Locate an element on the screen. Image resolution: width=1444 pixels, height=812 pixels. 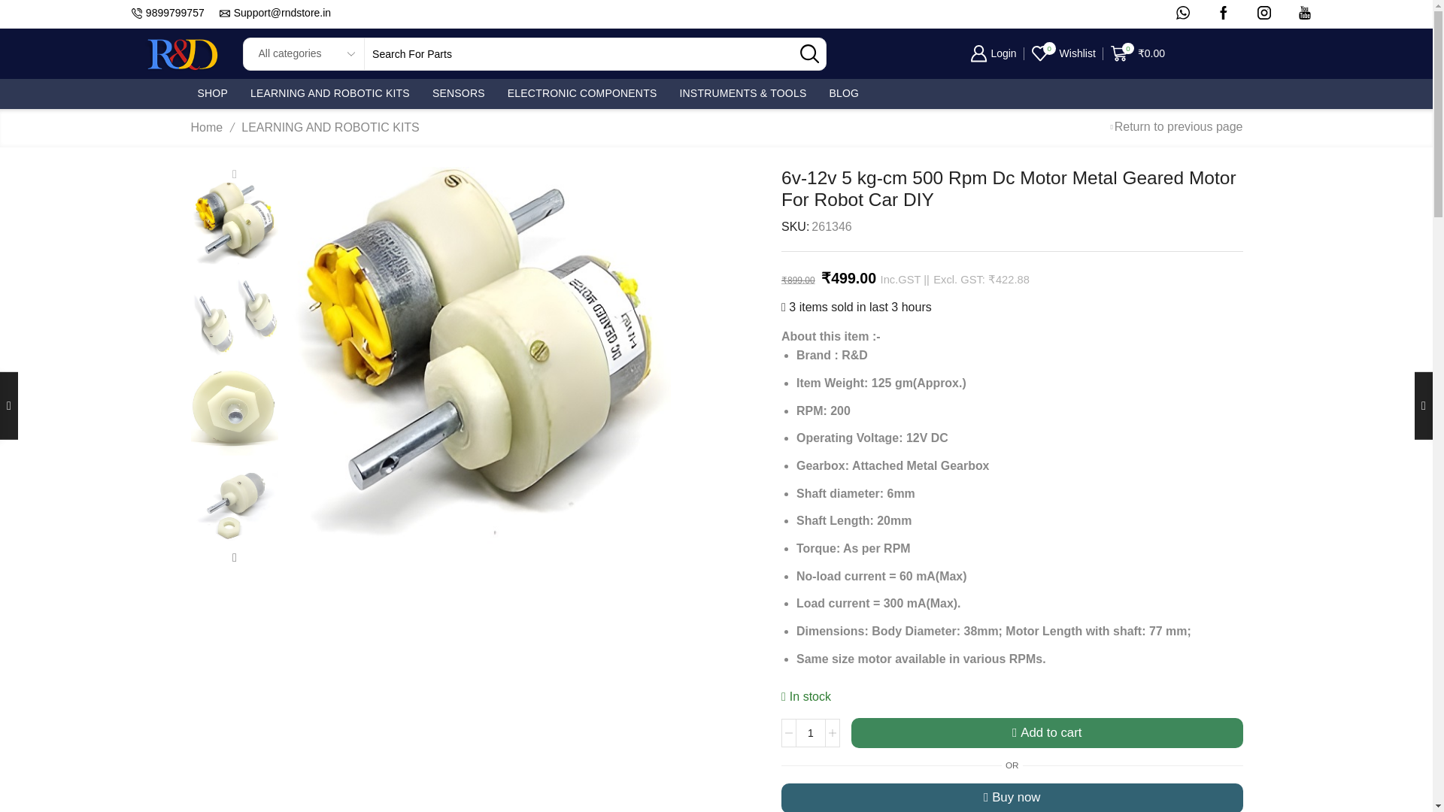
SHOP is located at coordinates (211, 93).